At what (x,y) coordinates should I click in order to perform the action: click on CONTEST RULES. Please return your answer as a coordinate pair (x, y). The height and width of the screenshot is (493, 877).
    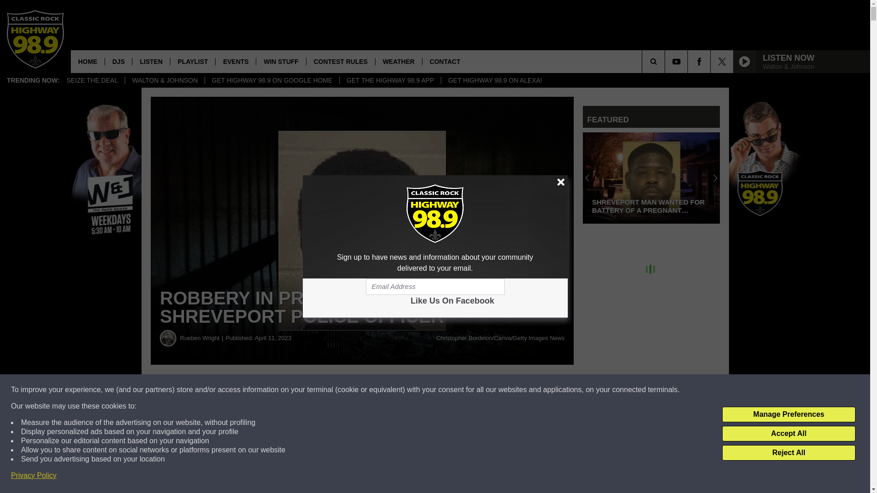
    Looking at the image, I should click on (341, 61).